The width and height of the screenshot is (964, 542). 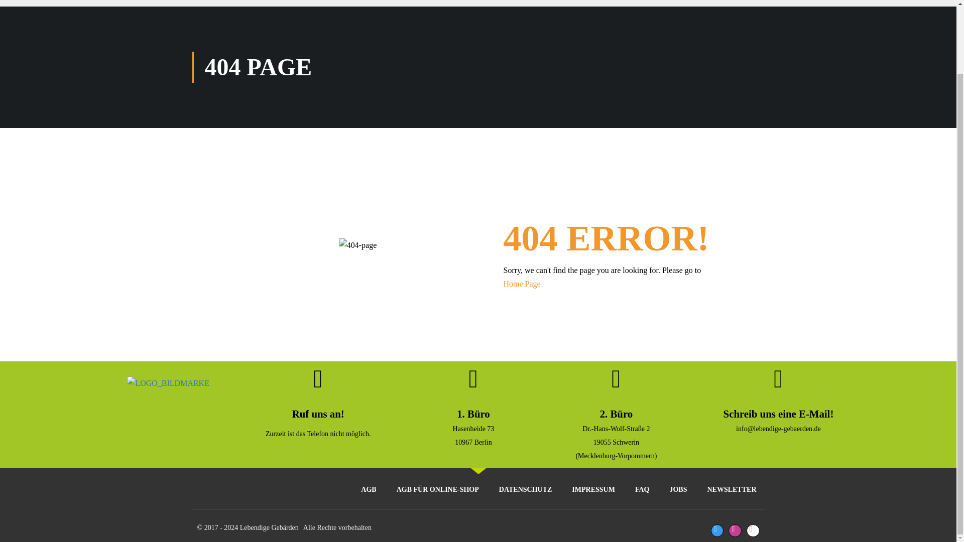 I want to click on JOBS, so click(x=678, y=490).